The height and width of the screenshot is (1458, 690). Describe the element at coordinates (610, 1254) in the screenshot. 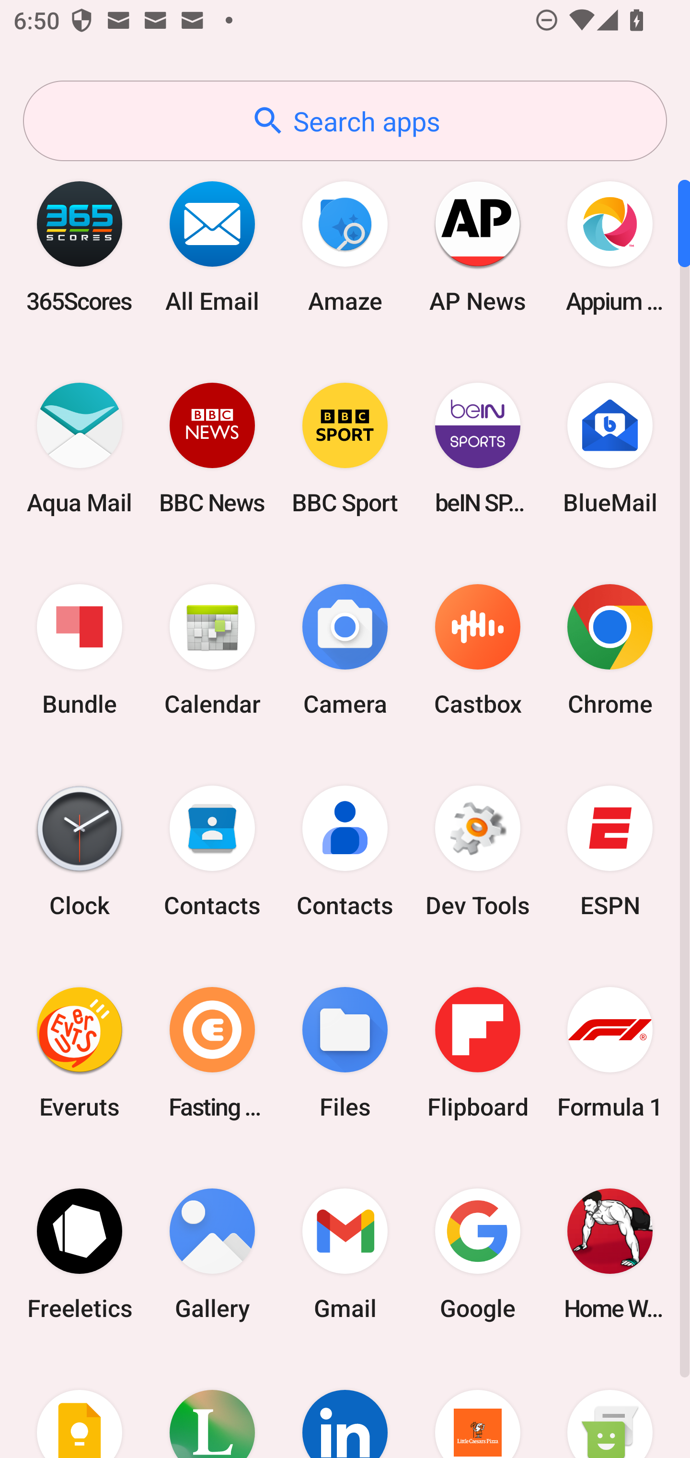

I see `Home Workout` at that location.